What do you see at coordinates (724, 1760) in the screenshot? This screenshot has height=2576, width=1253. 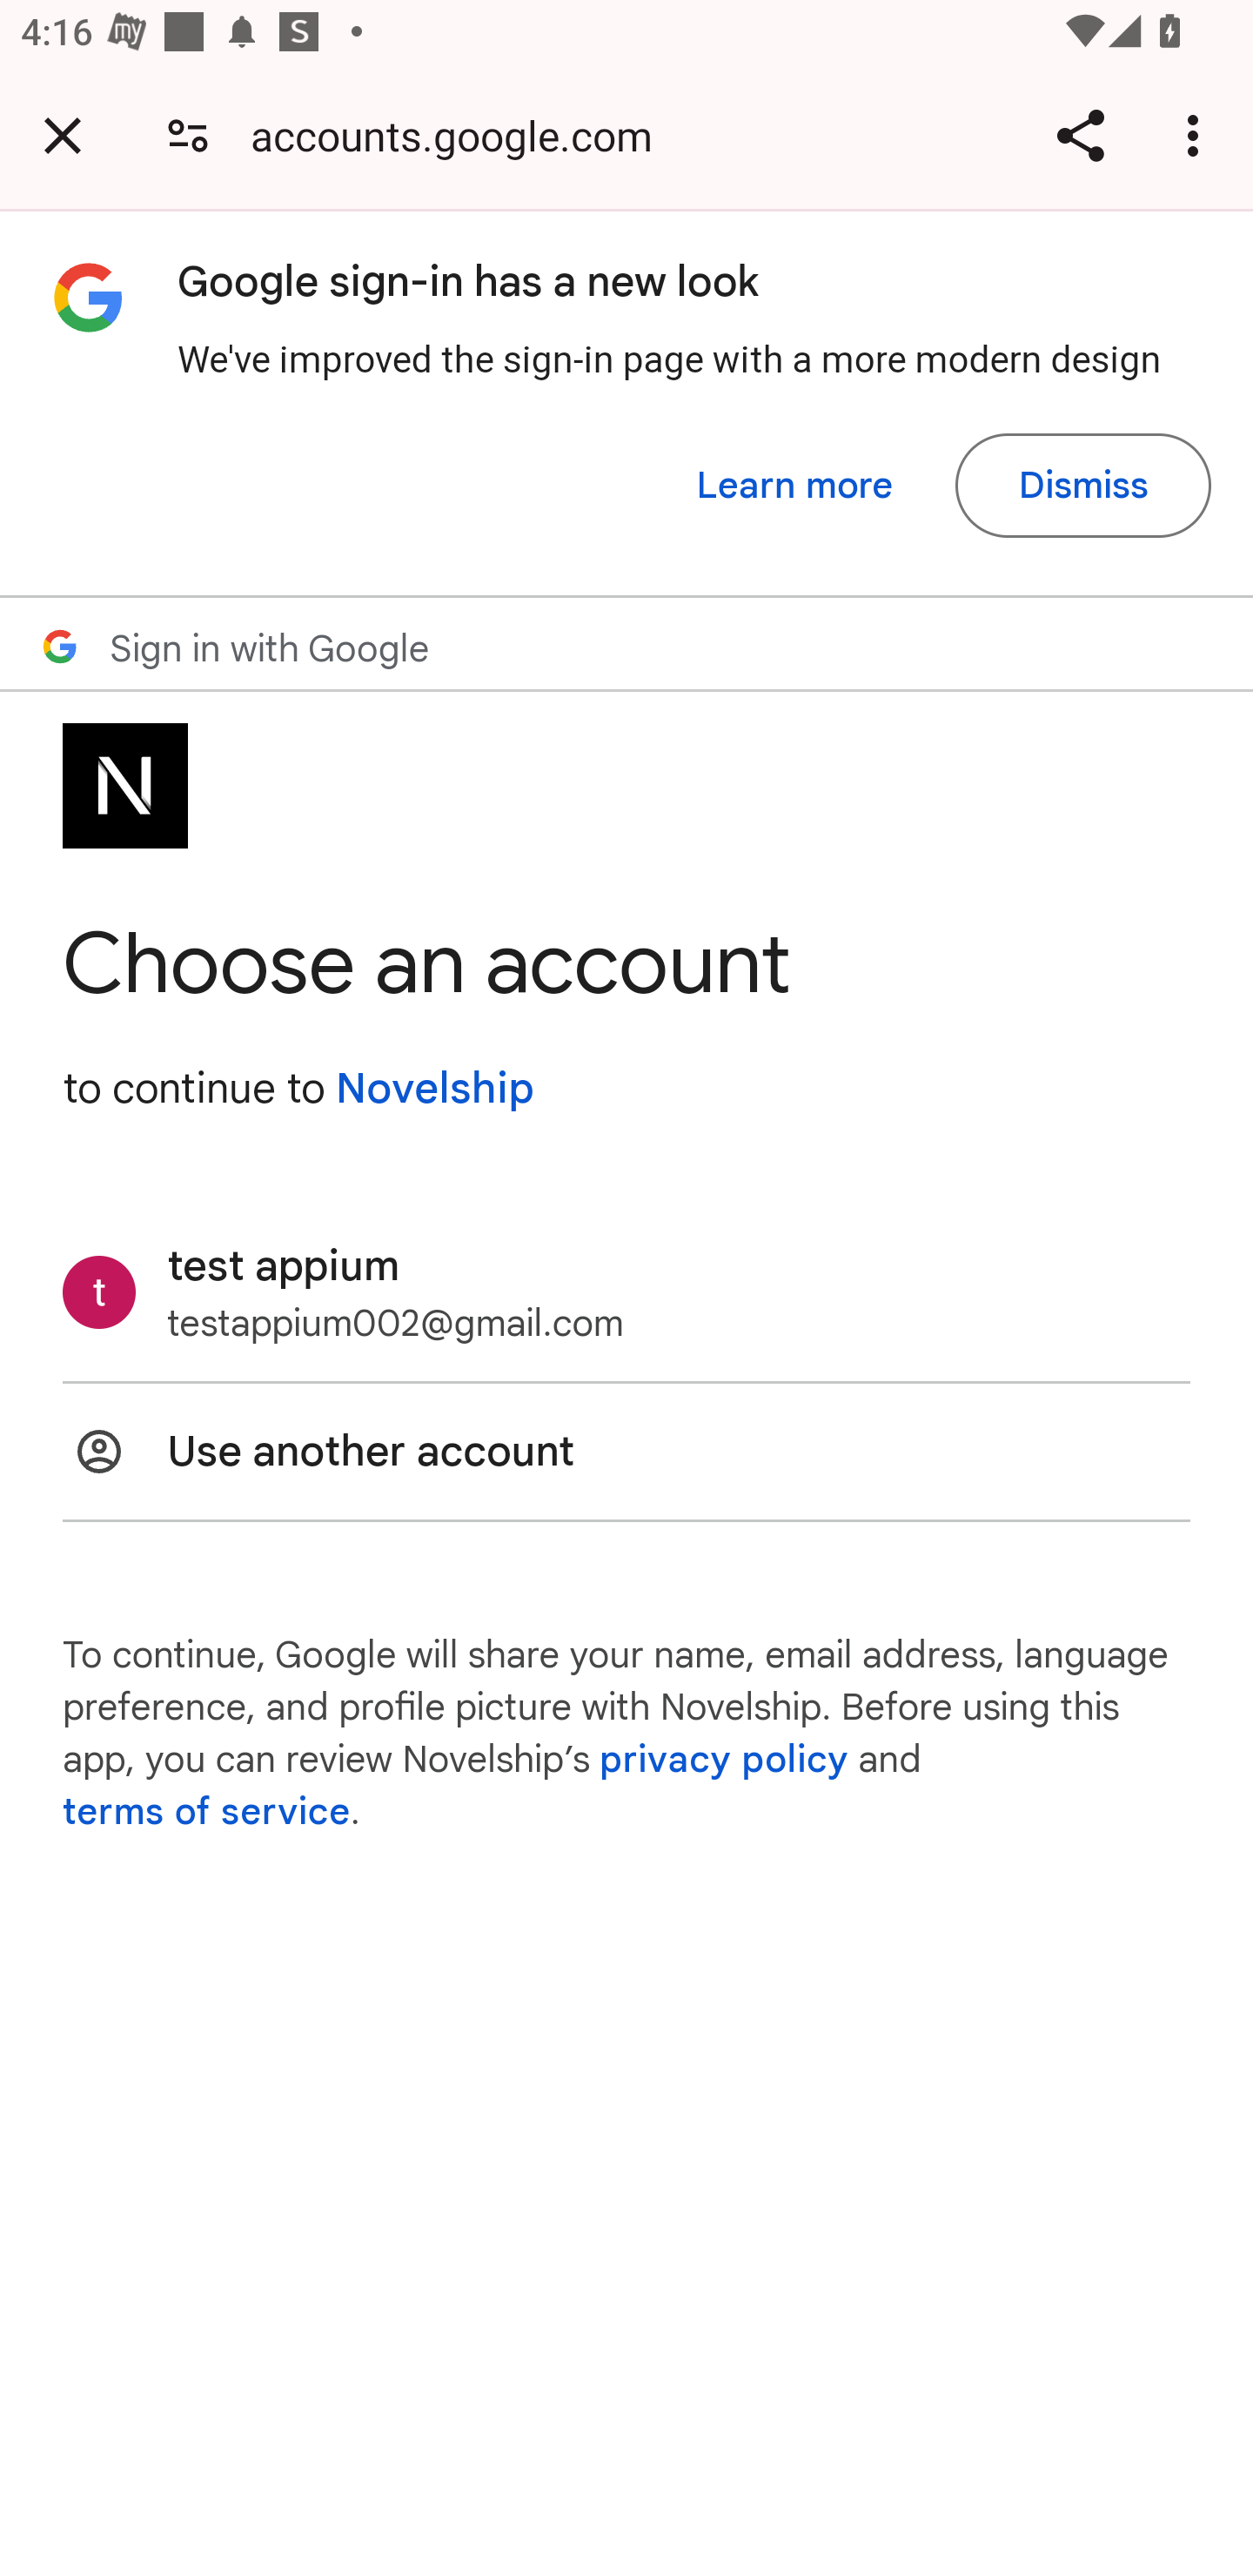 I see `privacy policy` at bounding box center [724, 1760].